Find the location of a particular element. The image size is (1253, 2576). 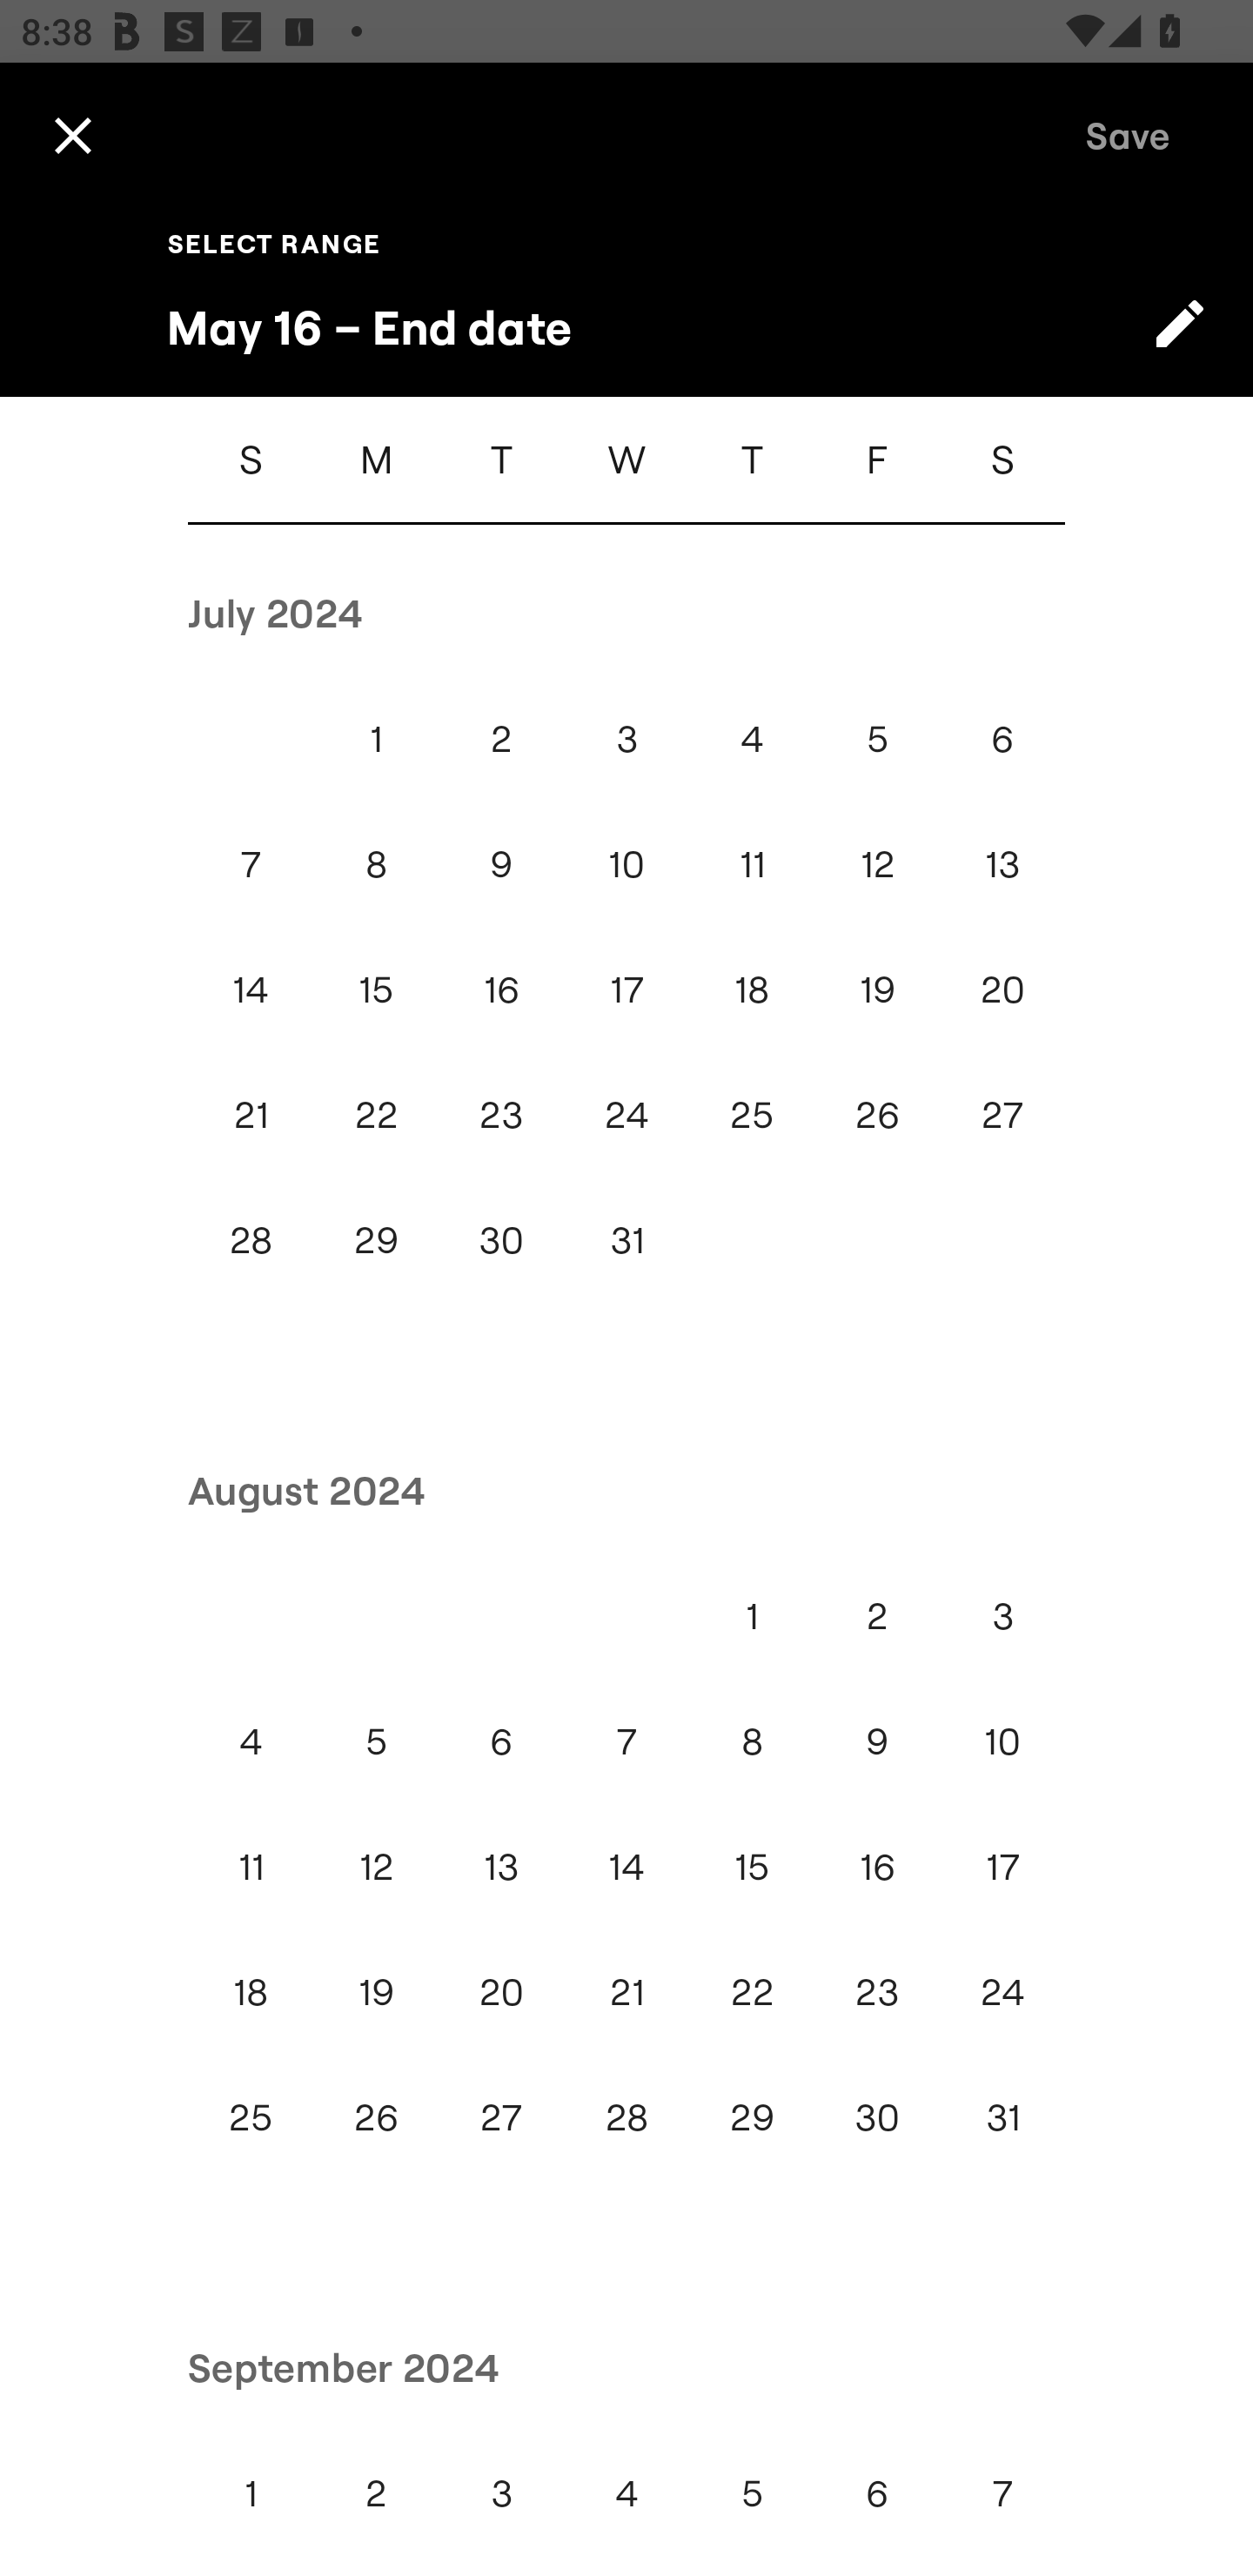

2 Mon, Sep 2 is located at coordinates (376, 2493).